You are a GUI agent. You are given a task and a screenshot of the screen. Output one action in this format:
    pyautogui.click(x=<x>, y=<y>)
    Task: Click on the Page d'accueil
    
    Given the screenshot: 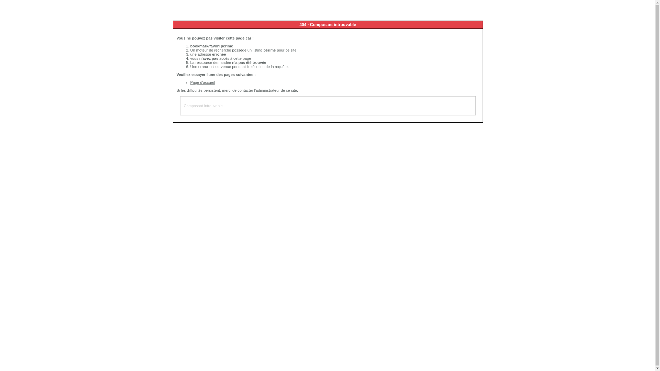 What is the action you would take?
    pyautogui.click(x=203, y=82)
    